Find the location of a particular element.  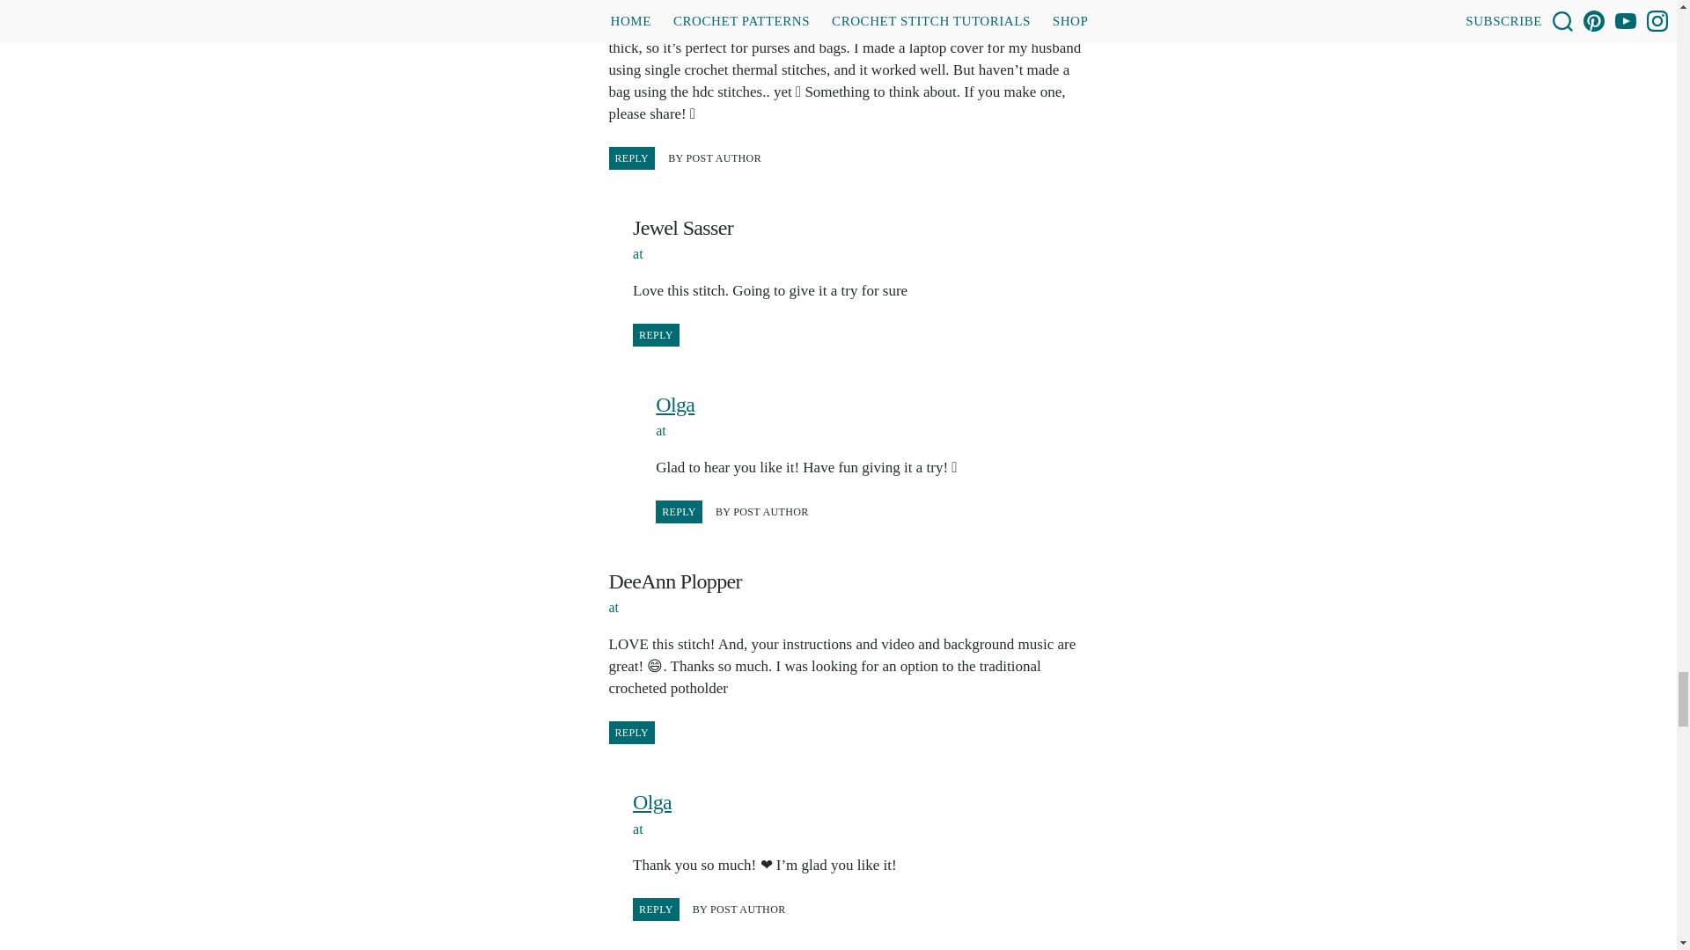

REPLY is located at coordinates (632, 158).